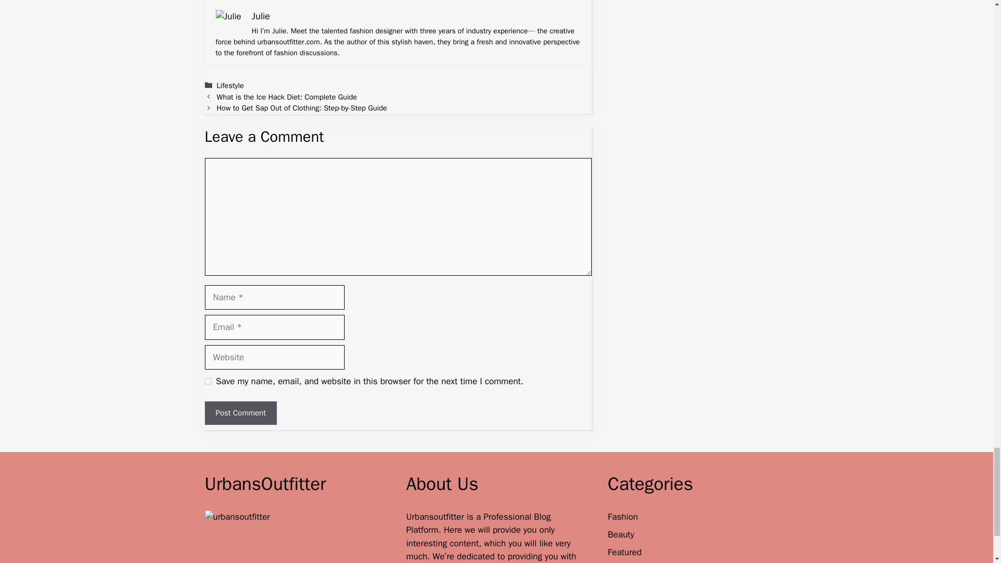 Image resolution: width=1001 pixels, height=563 pixels. What do you see at coordinates (625, 552) in the screenshot?
I see `Featured` at bounding box center [625, 552].